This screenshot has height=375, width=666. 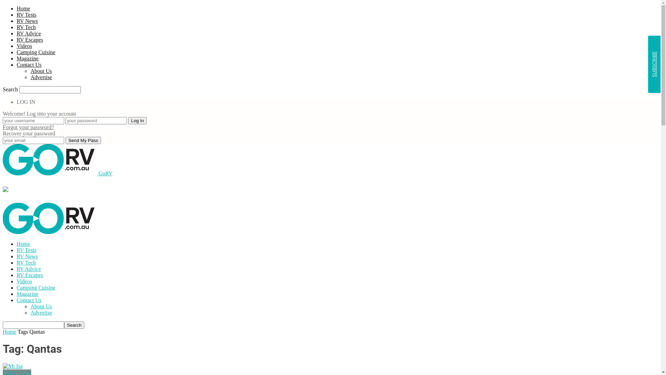 What do you see at coordinates (41, 77) in the screenshot?
I see `Advertise` at bounding box center [41, 77].